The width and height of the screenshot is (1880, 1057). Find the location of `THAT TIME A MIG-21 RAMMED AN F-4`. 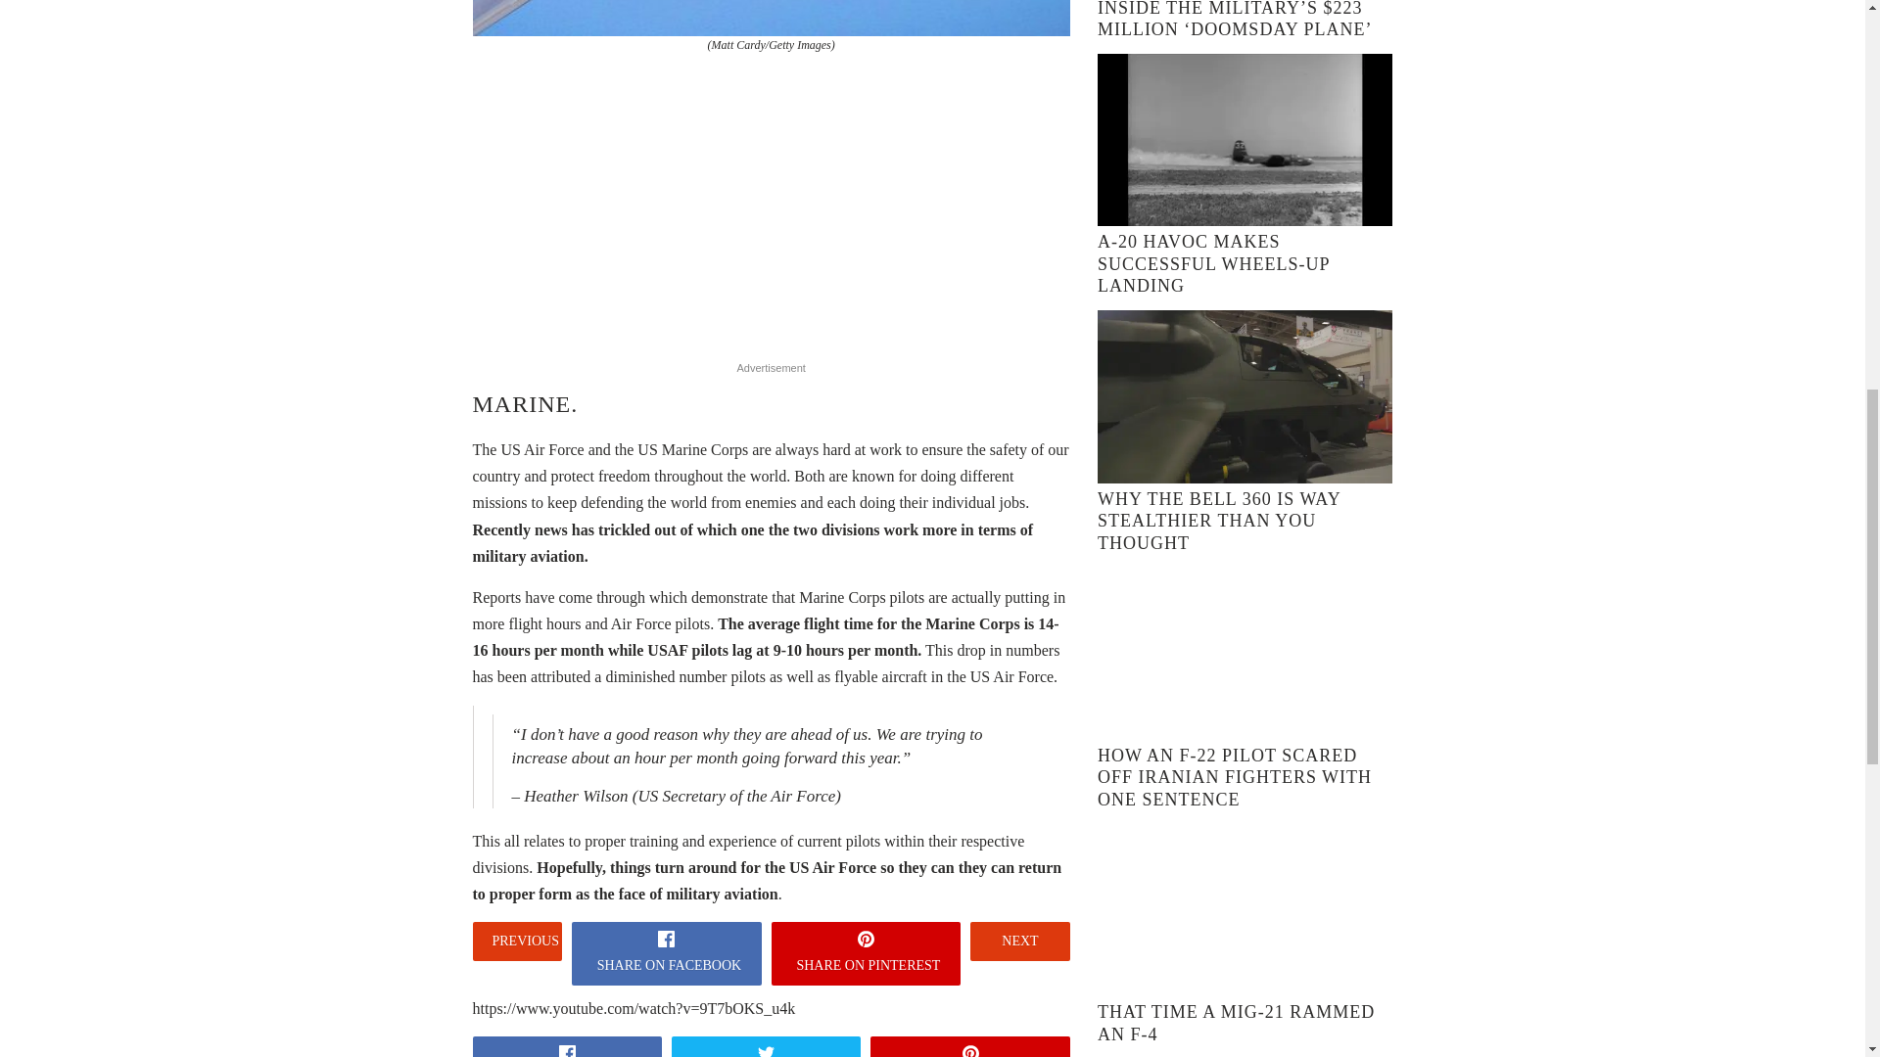

THAT TIME A MIG-21 RAMMED AN F-4 is located at coordinates (1236, 1023).